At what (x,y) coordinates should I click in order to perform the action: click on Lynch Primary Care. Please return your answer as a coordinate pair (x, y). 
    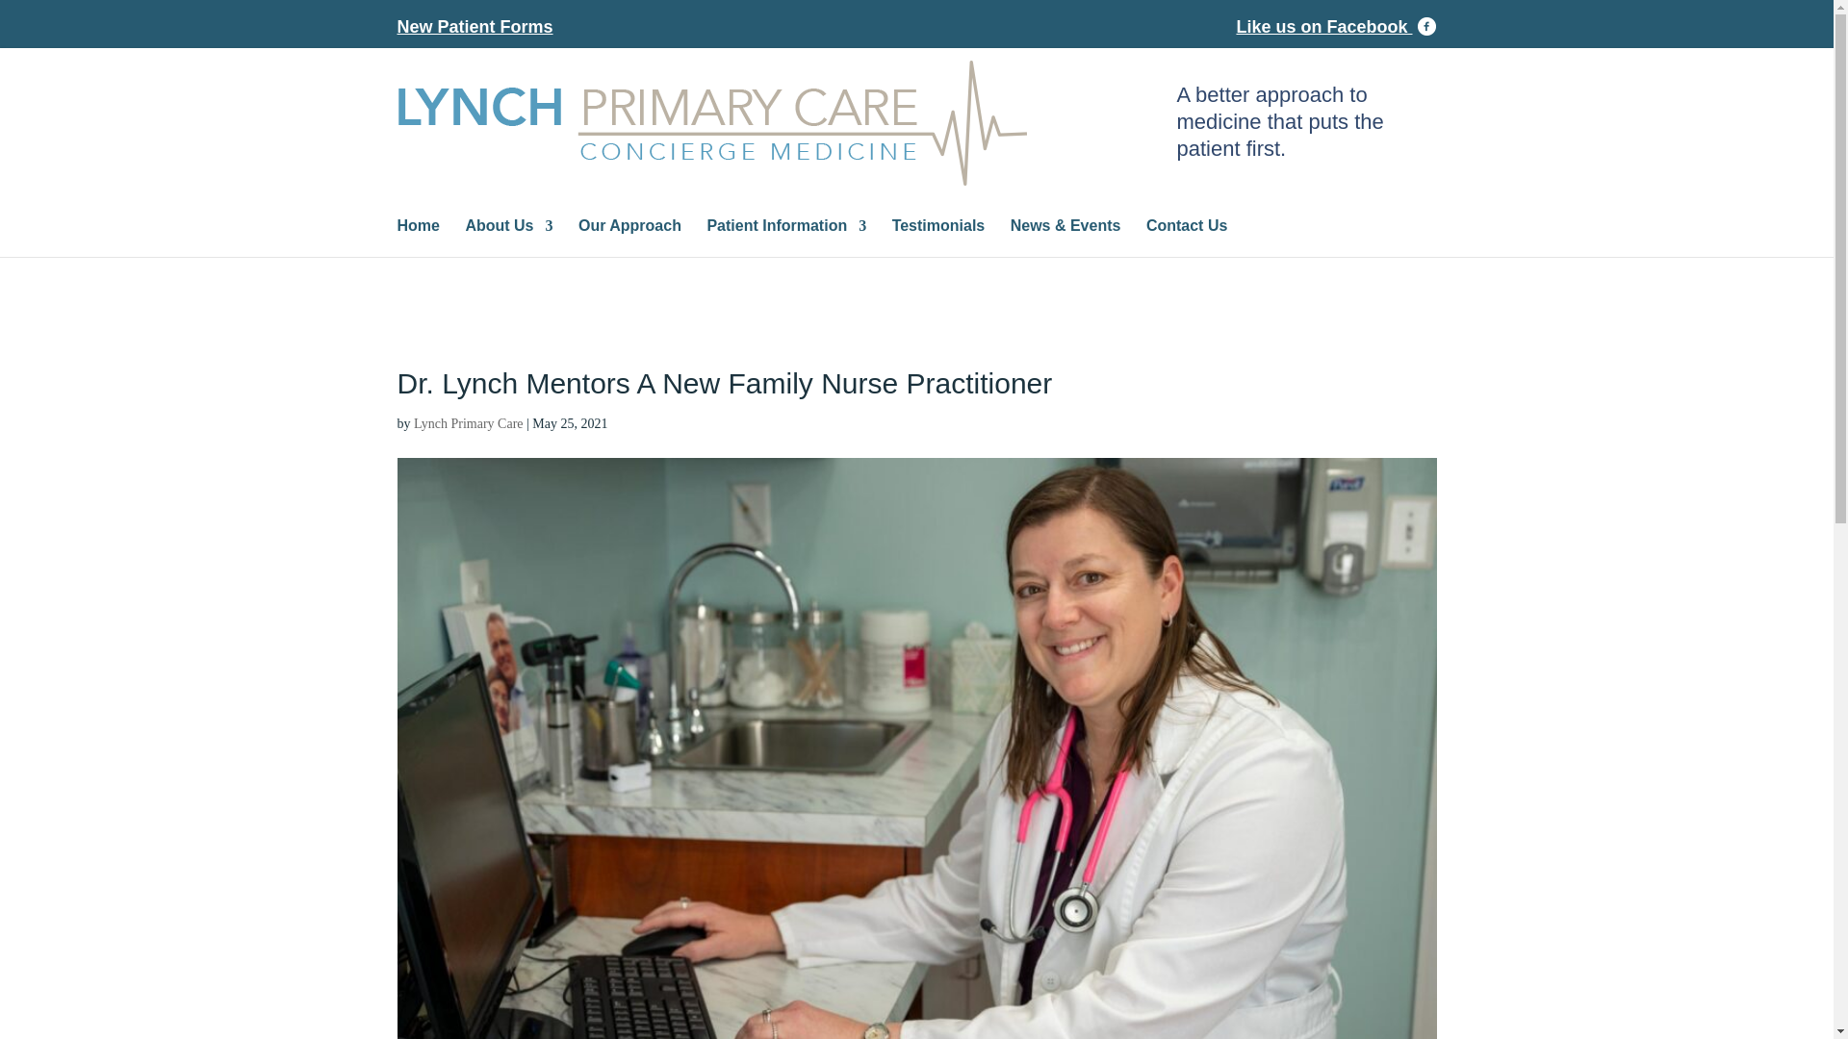
    Looking at the image, I should click on (468, 423).